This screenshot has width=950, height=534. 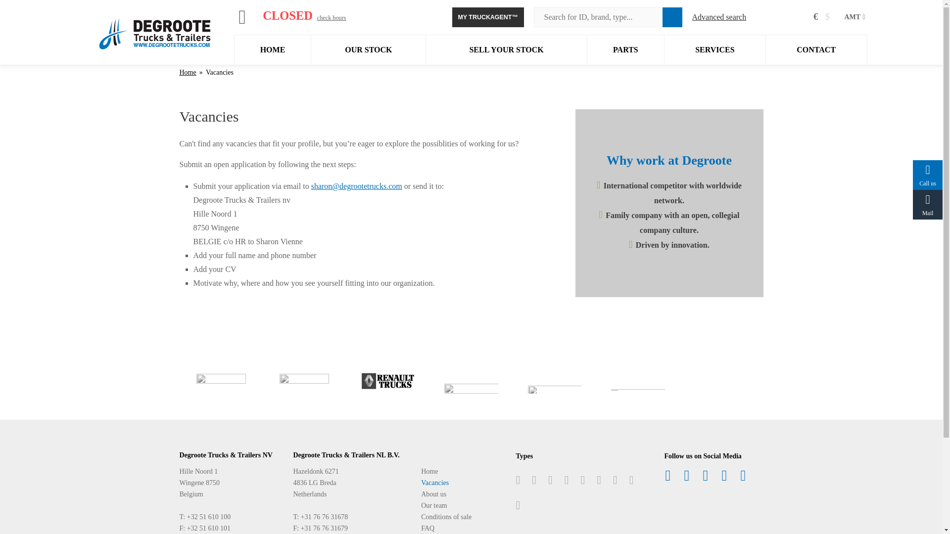 I want to click on check hours, so click(x=332, y=18).